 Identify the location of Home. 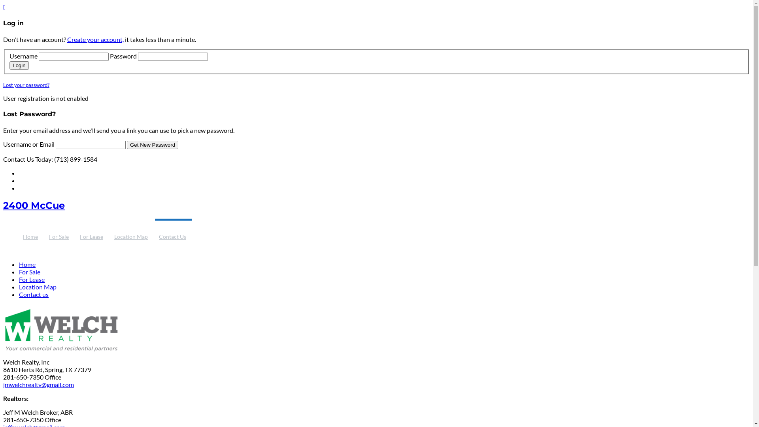
(32, 232).